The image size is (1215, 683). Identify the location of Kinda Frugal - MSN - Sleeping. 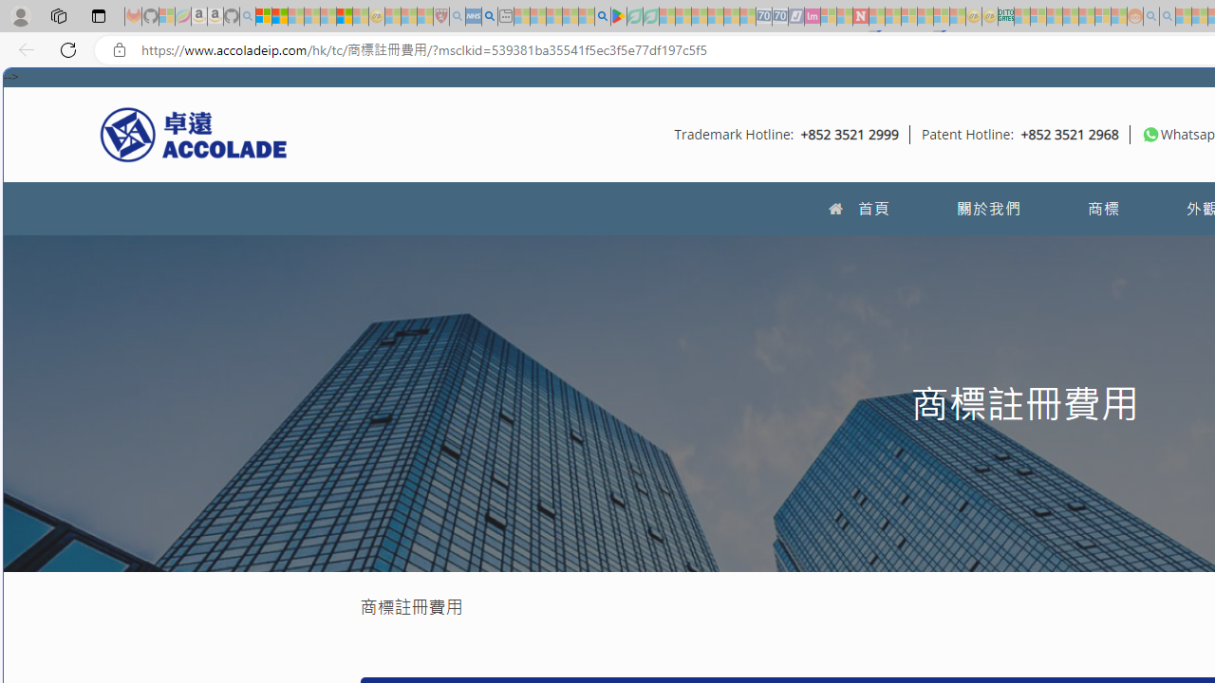
(1086, 17).